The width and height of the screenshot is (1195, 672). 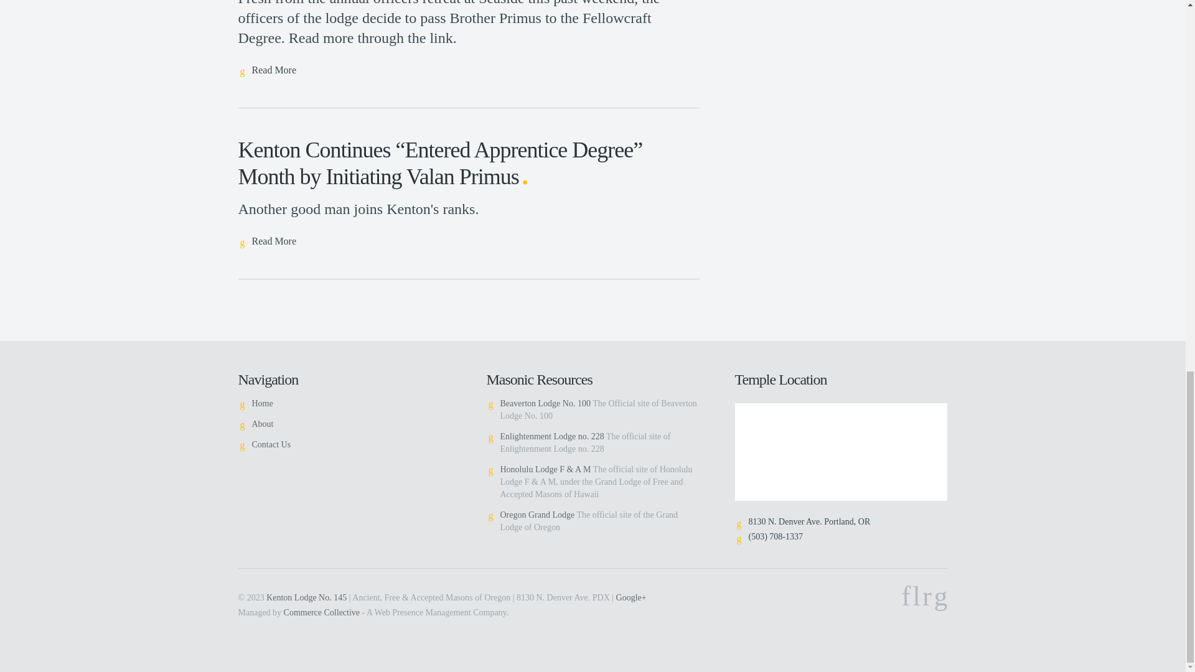 What do you see at coordinates (538, 514) in the screenshot?
I see `The official site of the Grand Lodge of Oregon` at bounding box center [538, 514].